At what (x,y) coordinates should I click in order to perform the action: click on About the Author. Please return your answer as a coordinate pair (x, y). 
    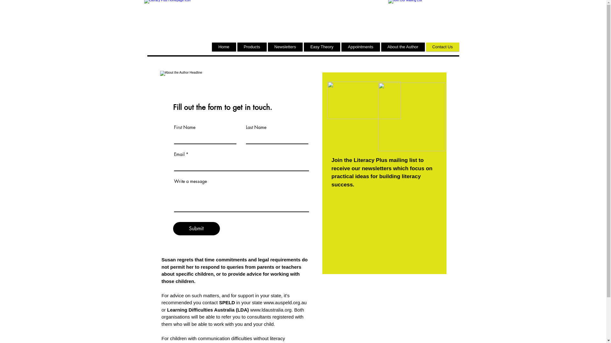
    Looking at the image, I should click on (403, 47).